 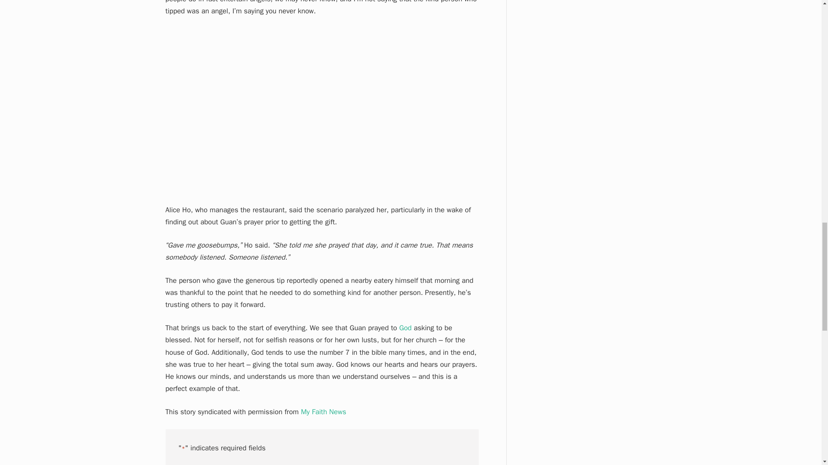 I want to click on My Faith News, so click(x=323, y=412).